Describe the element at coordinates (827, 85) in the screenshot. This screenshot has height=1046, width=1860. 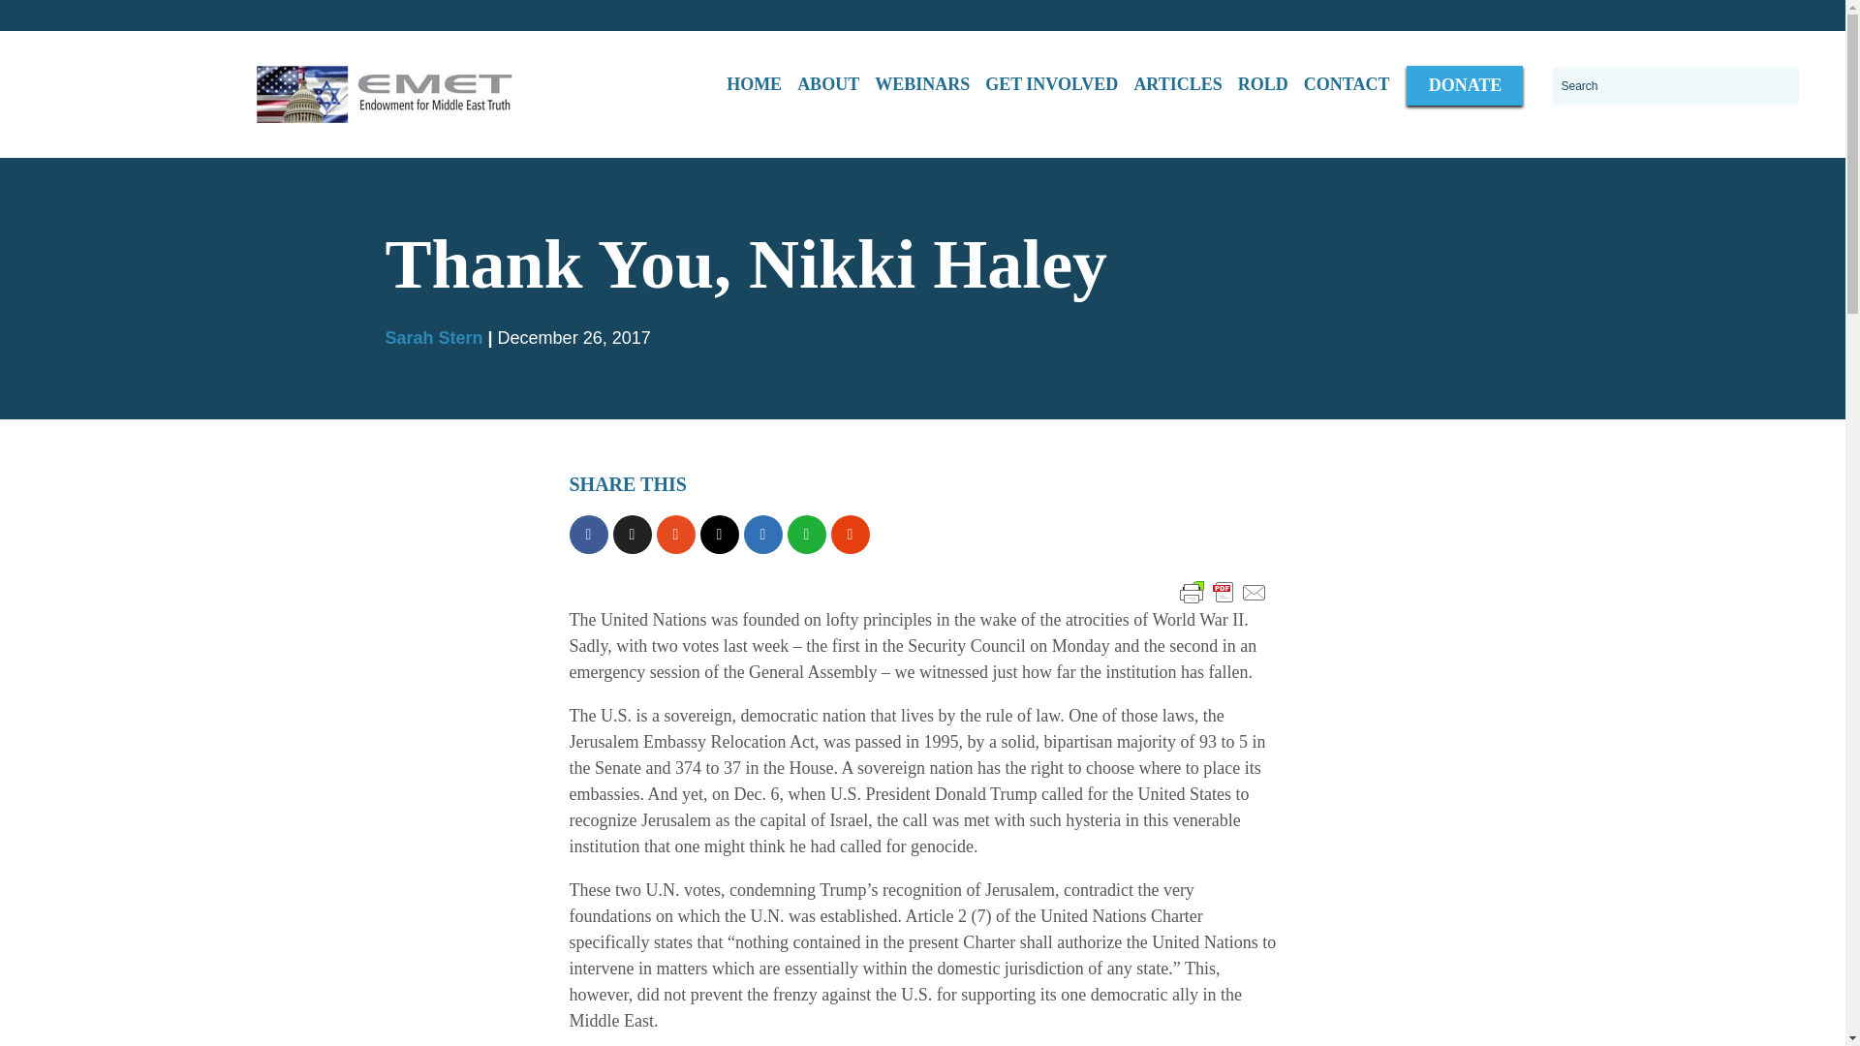
I see `ABOUT` at that location.